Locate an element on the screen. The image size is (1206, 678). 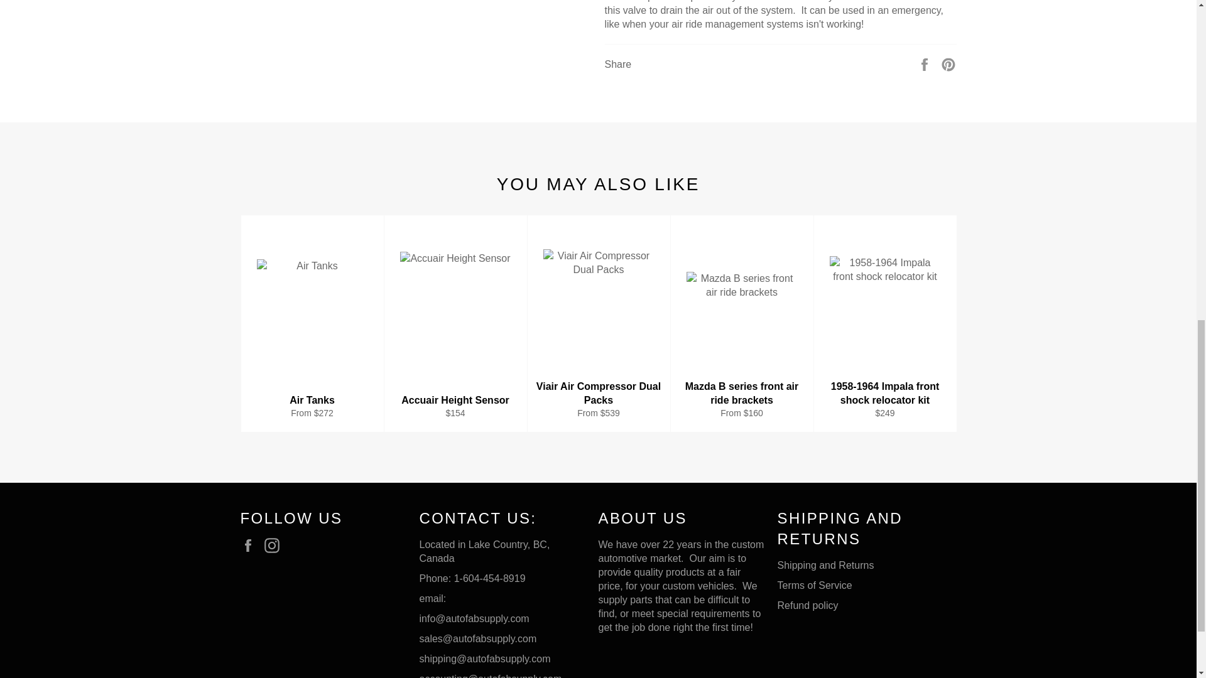
Specialty Autofab Supply on Facebook is located at coordinates (251, 546).